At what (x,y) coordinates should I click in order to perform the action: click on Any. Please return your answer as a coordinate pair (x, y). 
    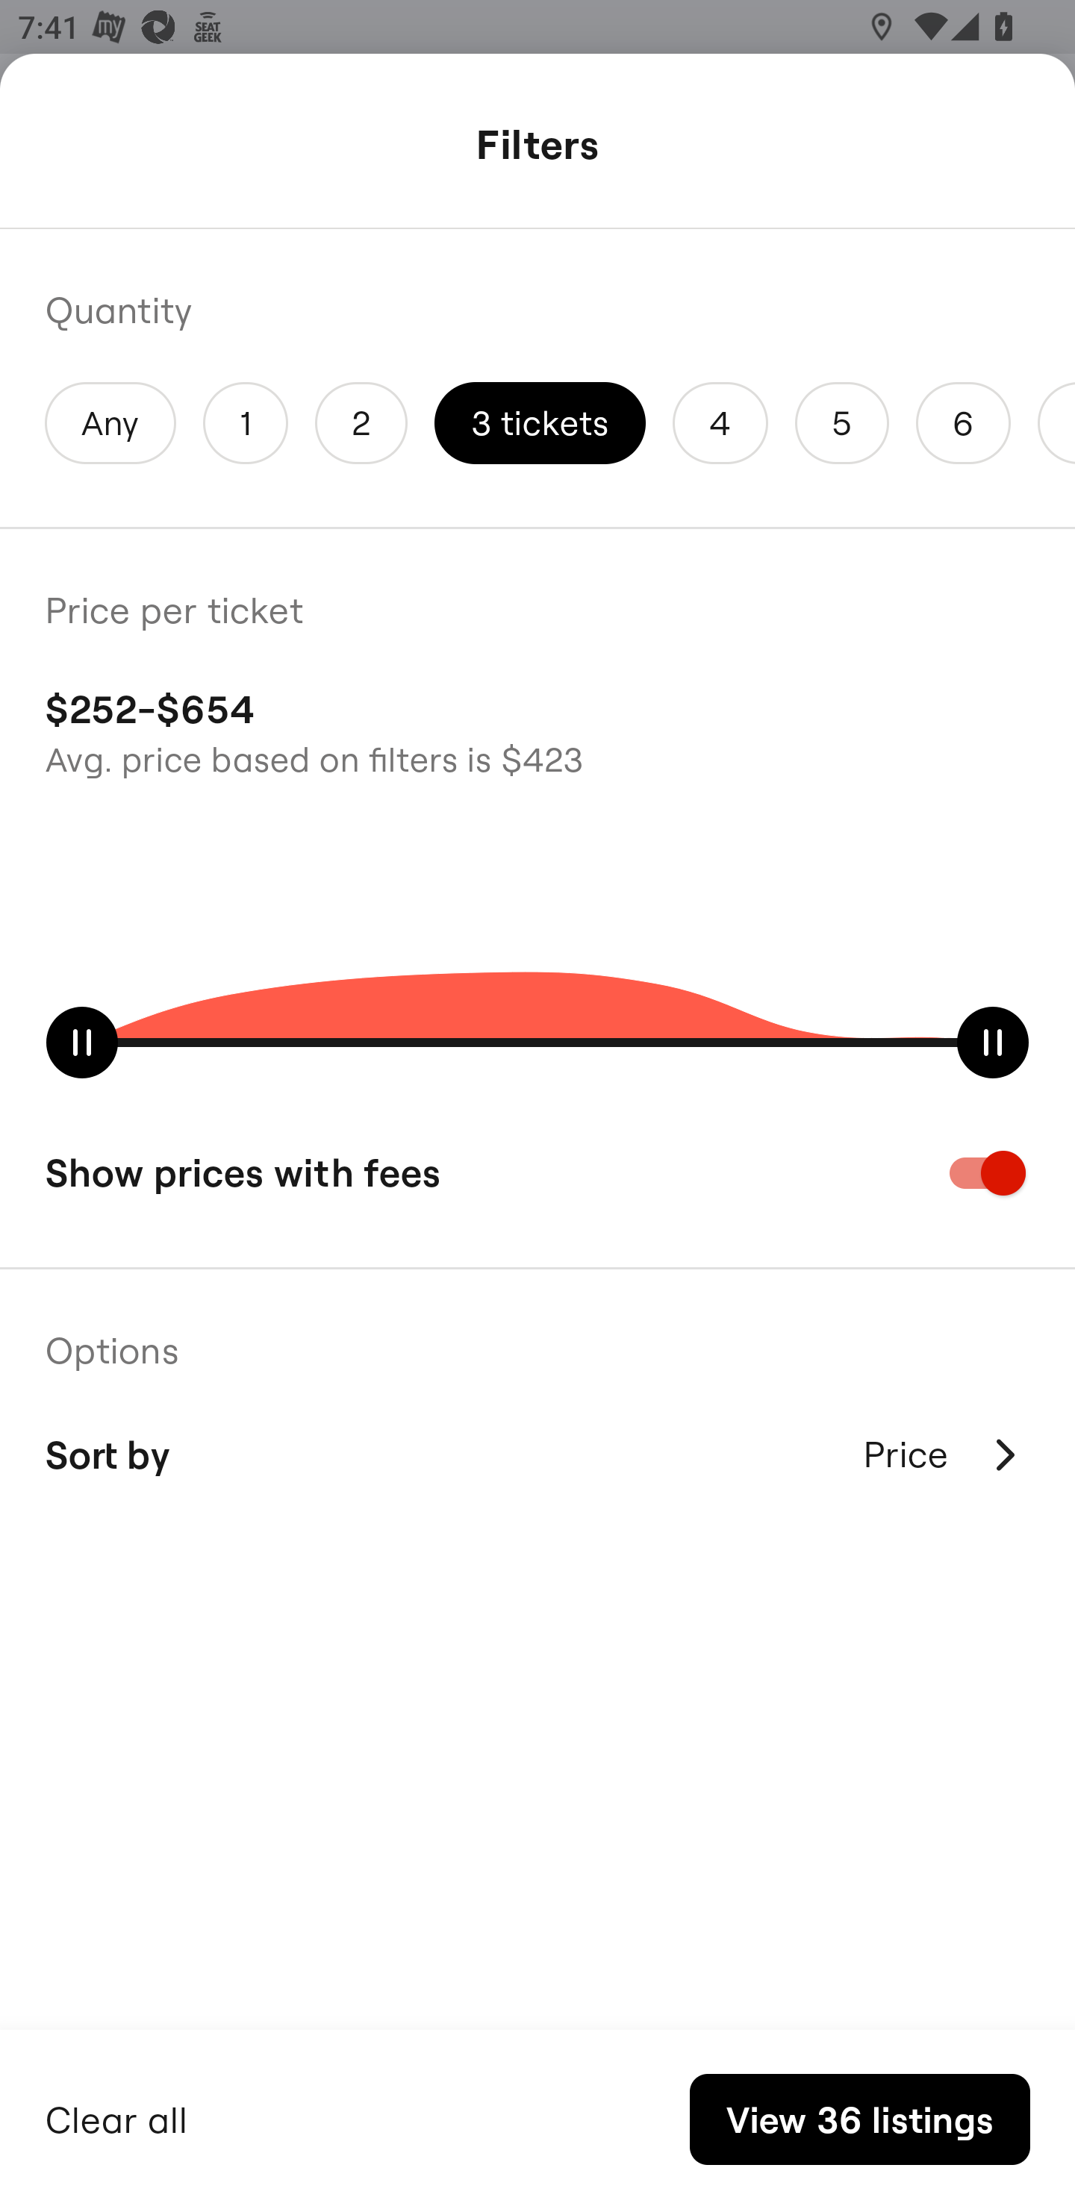
    Looking at the image, I should click on (110, 422).